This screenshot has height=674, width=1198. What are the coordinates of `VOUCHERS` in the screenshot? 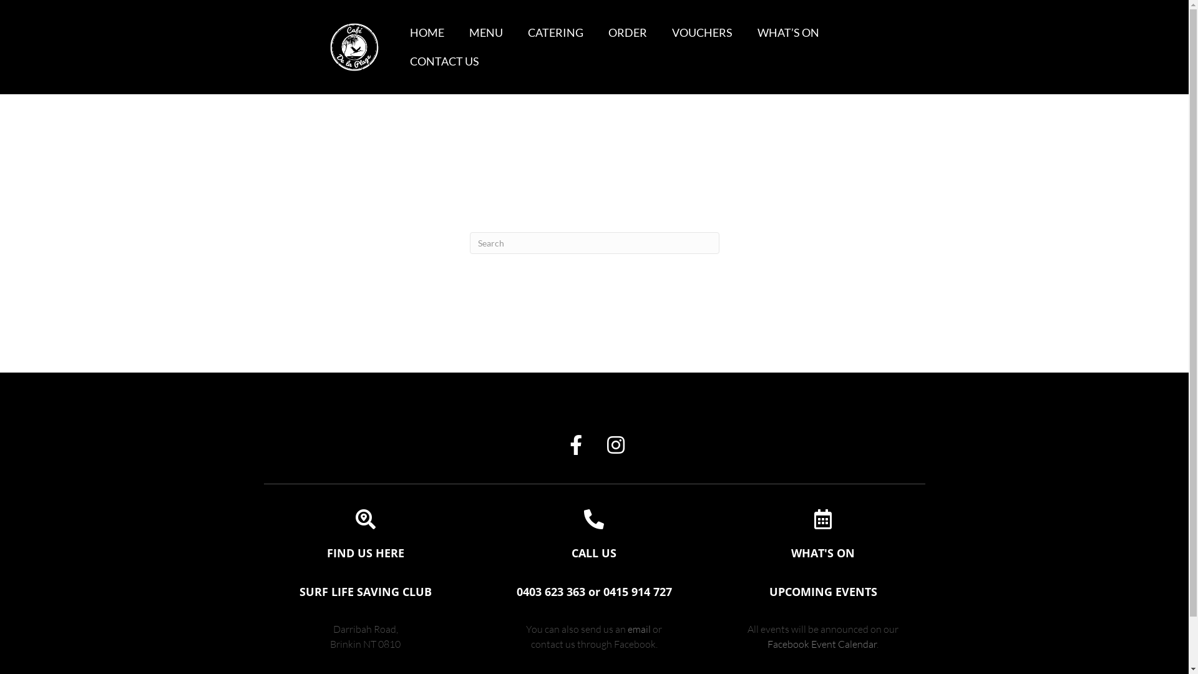 It's located at (703, 33).